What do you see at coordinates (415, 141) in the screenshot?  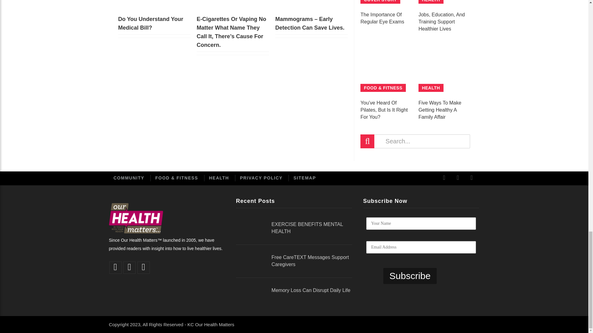 I see `Search...` at bounding box center [415, 141].